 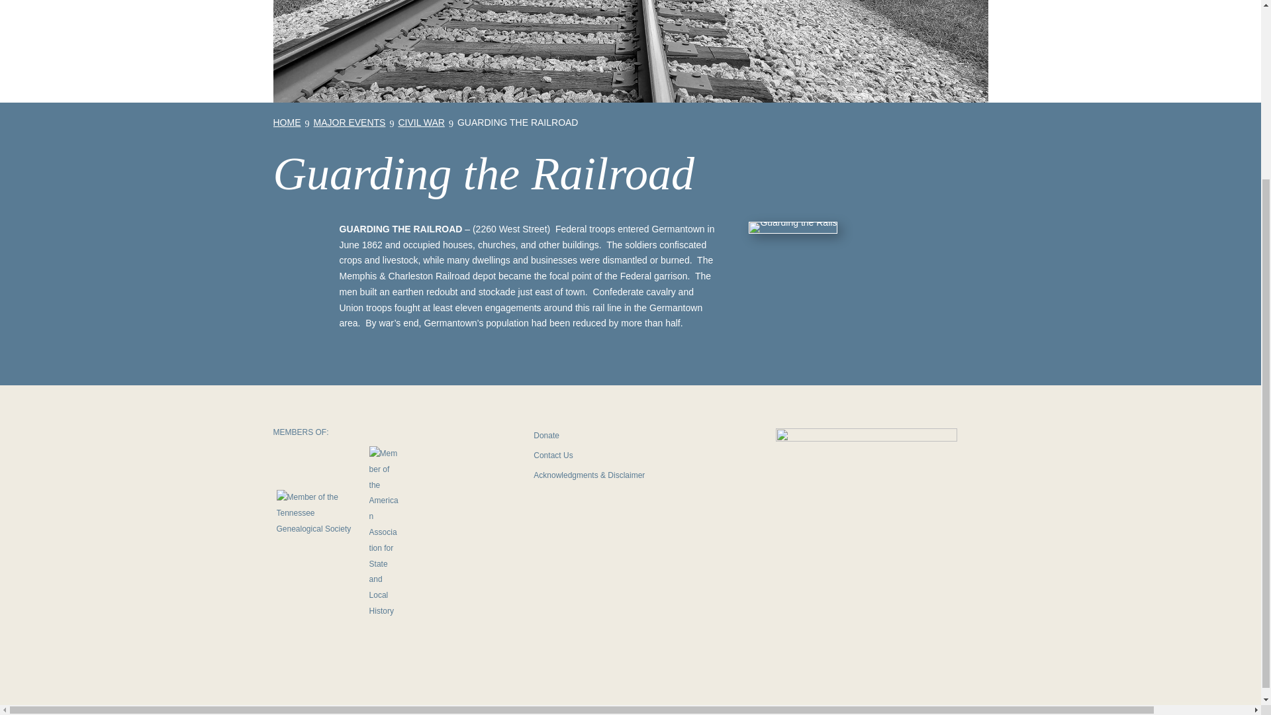 What do you see at coordinates (793, 228) in the screenshot?
I see `Guarding the Rails` at bounding box center [793, 228].